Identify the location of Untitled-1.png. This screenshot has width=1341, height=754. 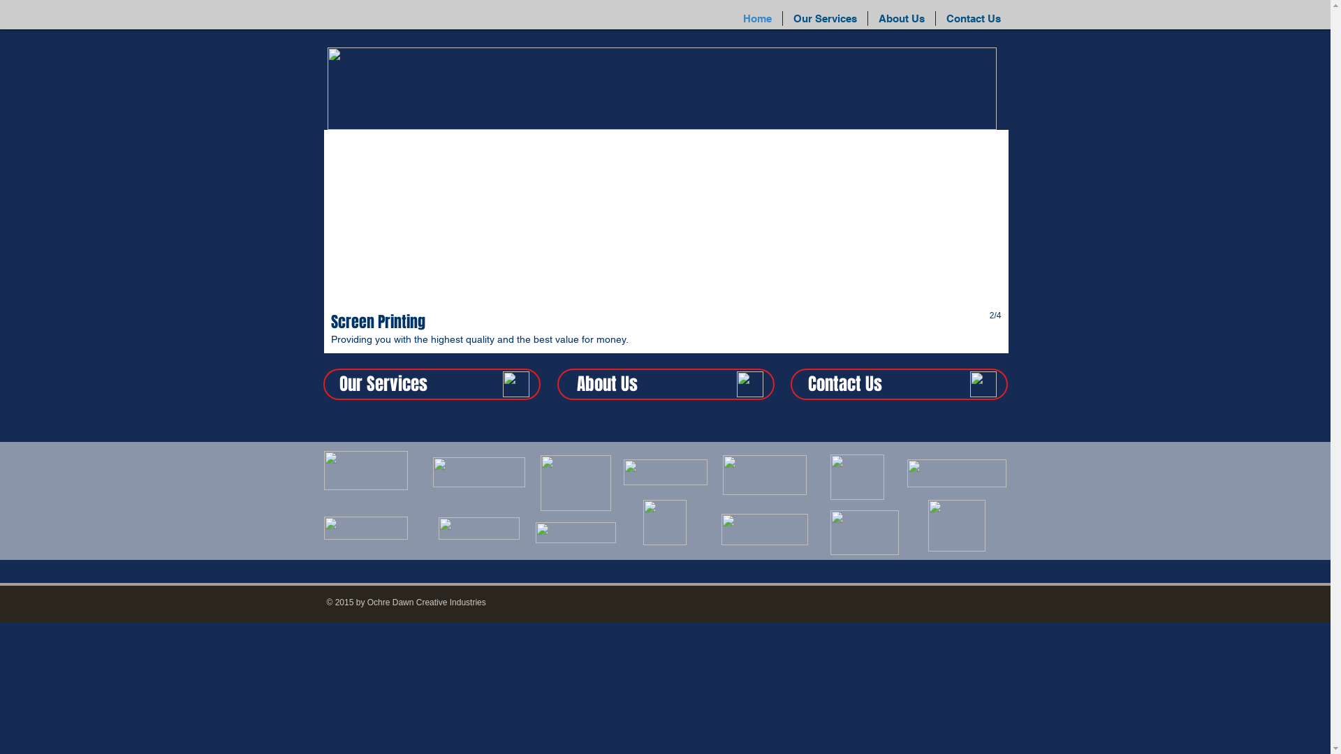
(664, 522).